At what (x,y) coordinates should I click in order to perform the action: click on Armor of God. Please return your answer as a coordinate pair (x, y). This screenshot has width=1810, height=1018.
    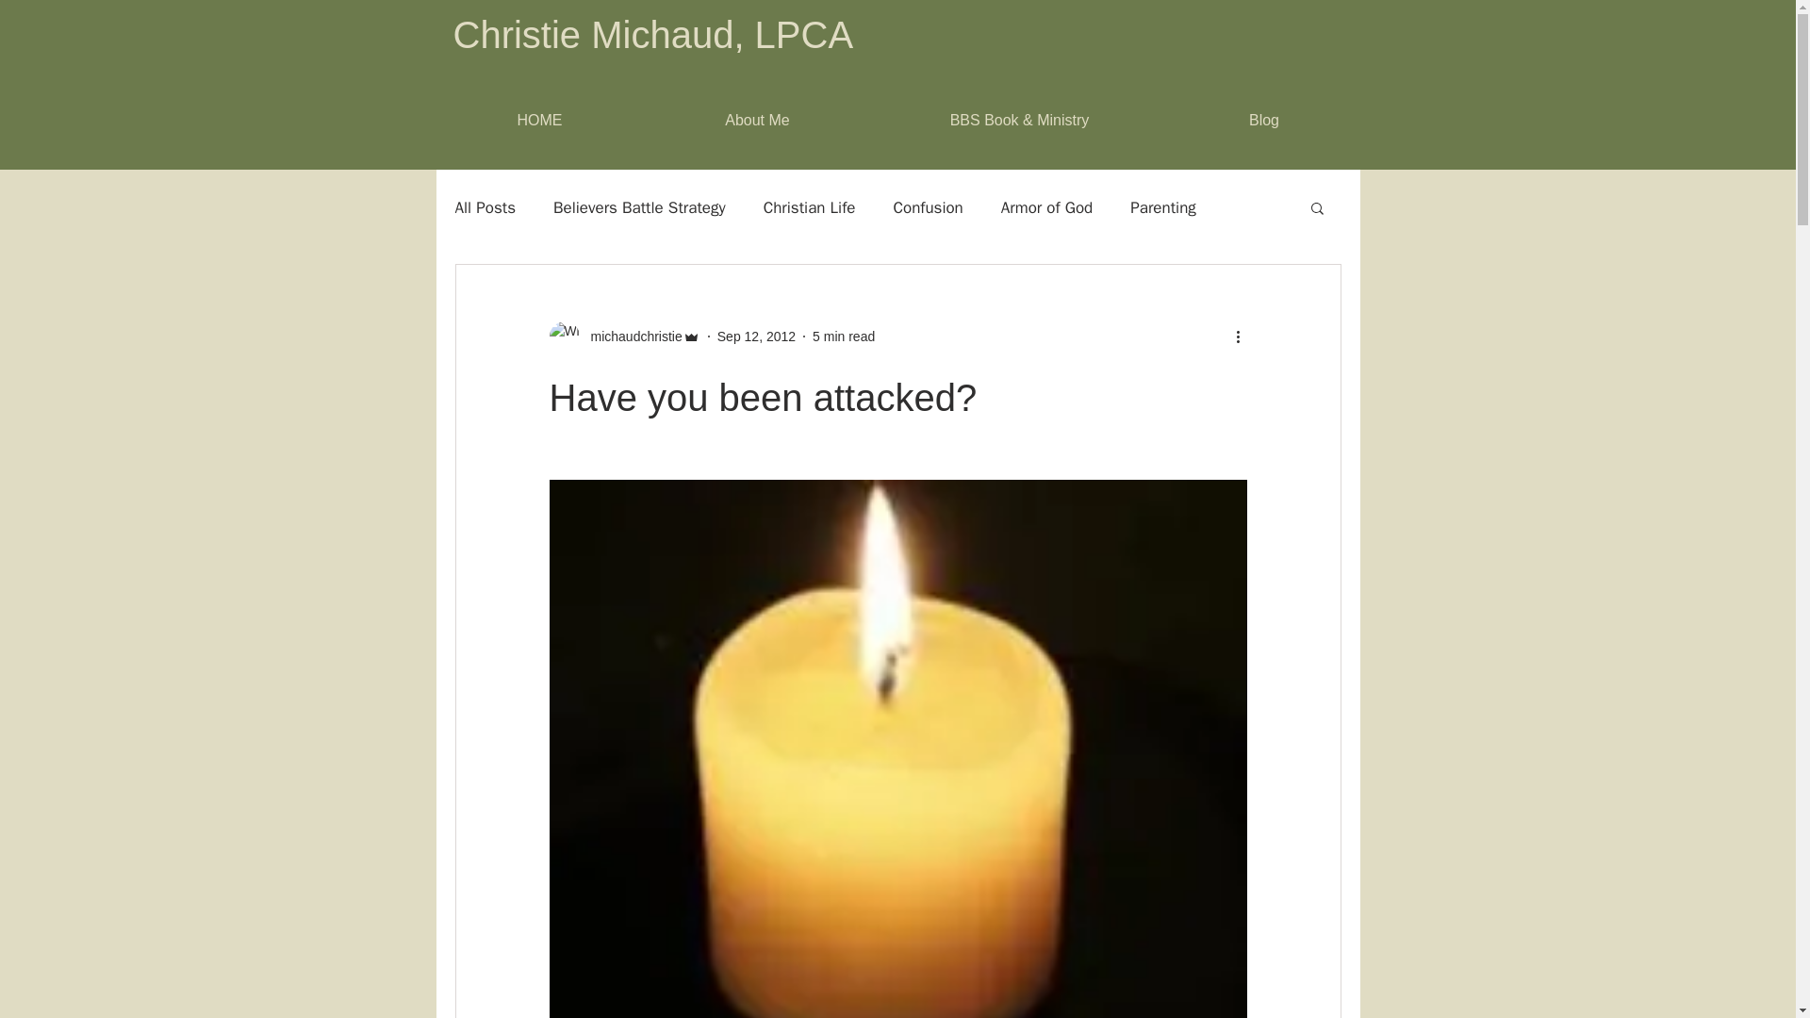
    Looking at the image, I should click on (1046, 207).